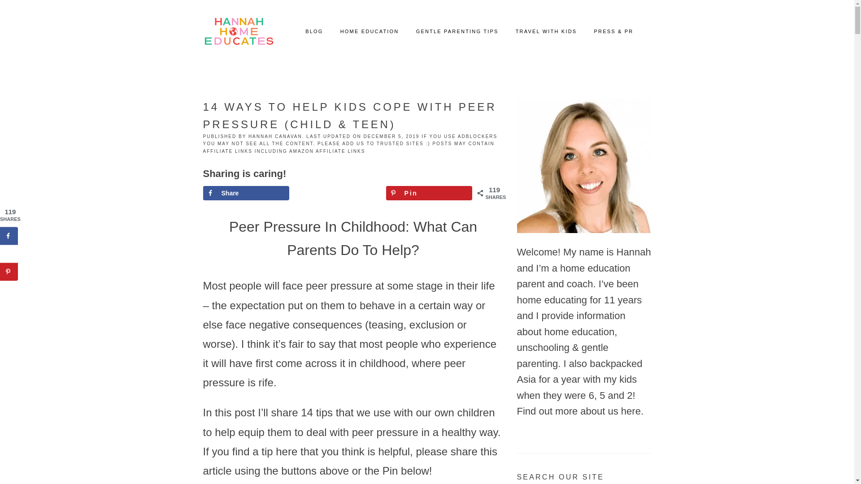 This screenshot has height=484, width=861. I want to click on Save to Pinterest, so click(9, 272).